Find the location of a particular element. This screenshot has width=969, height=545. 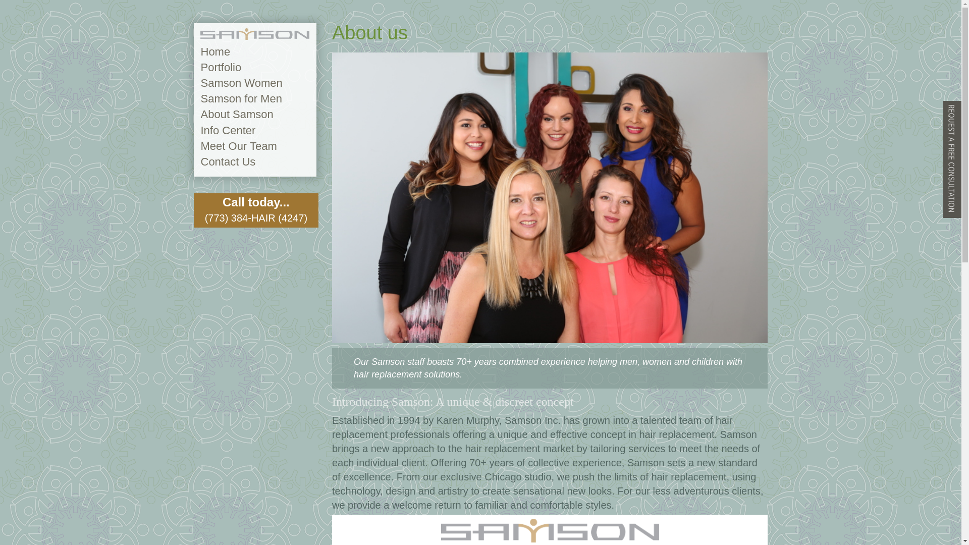

Portfolio is located at coordinates (221, 67).